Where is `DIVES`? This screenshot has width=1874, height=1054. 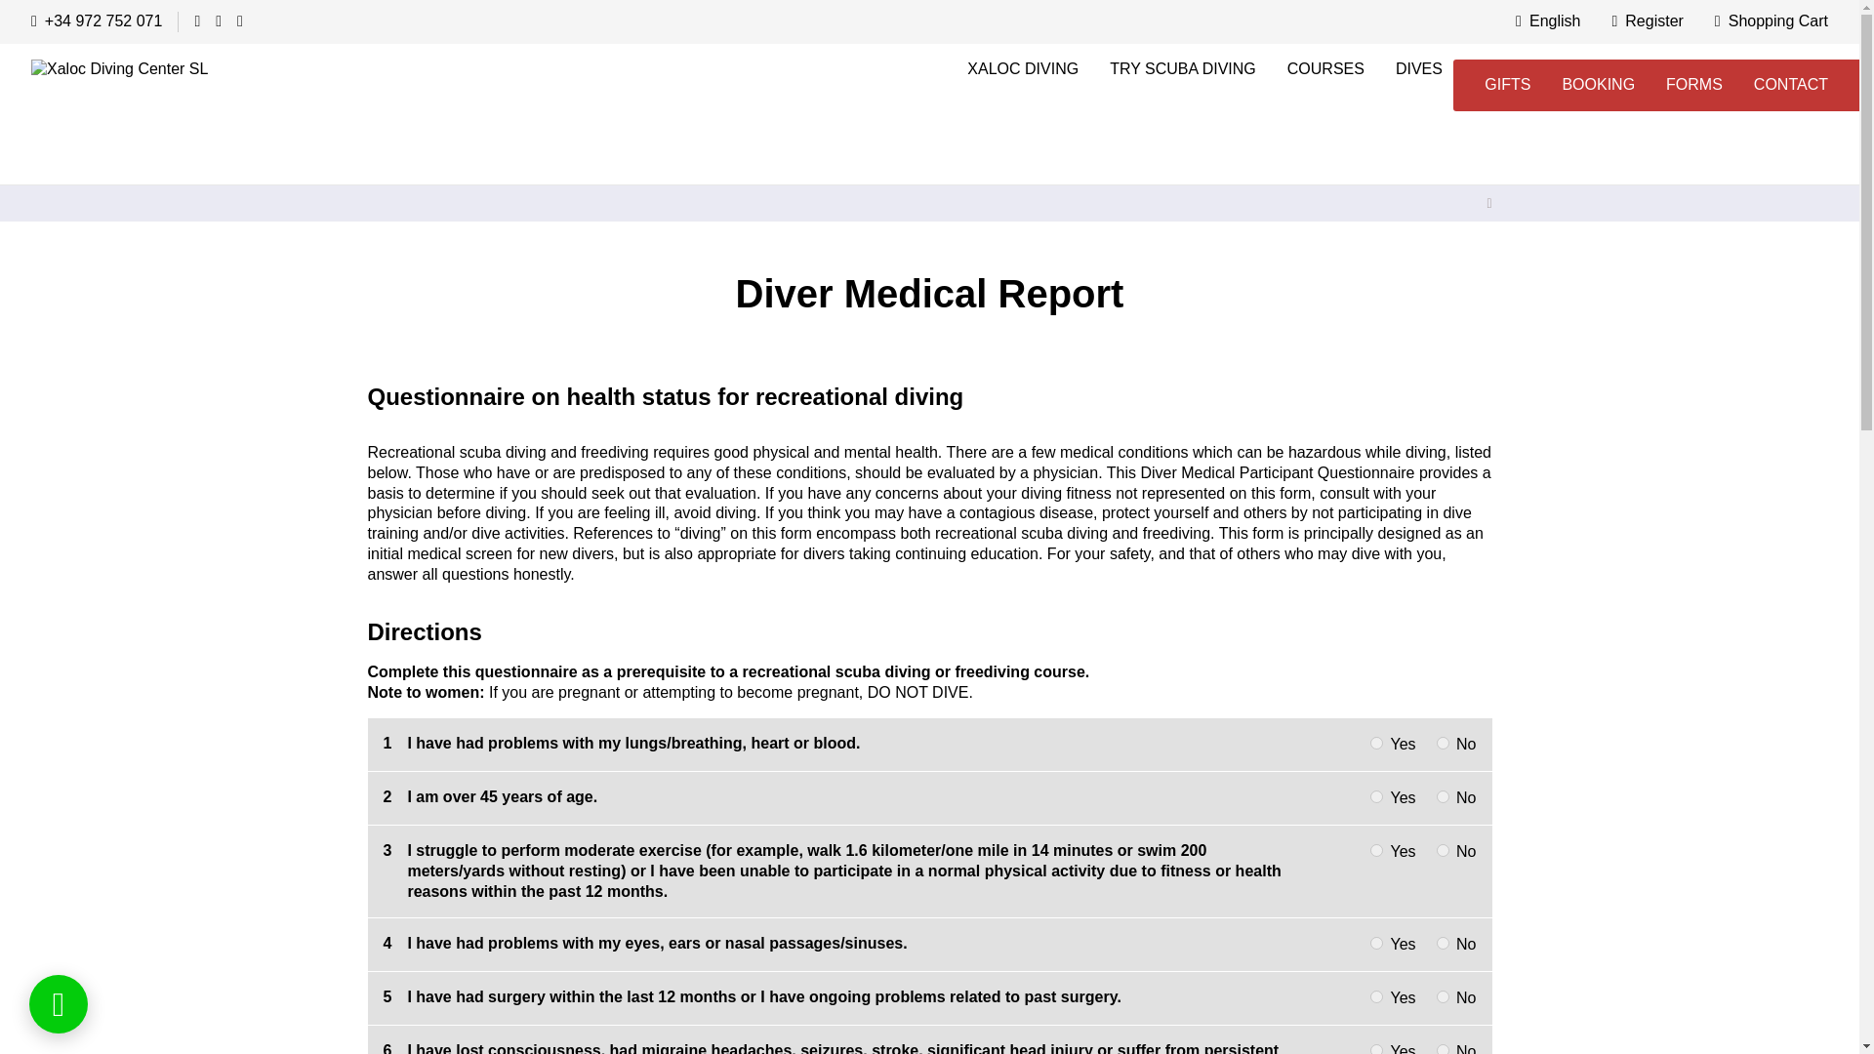 DIVES is located at coordinates (1418, 70).